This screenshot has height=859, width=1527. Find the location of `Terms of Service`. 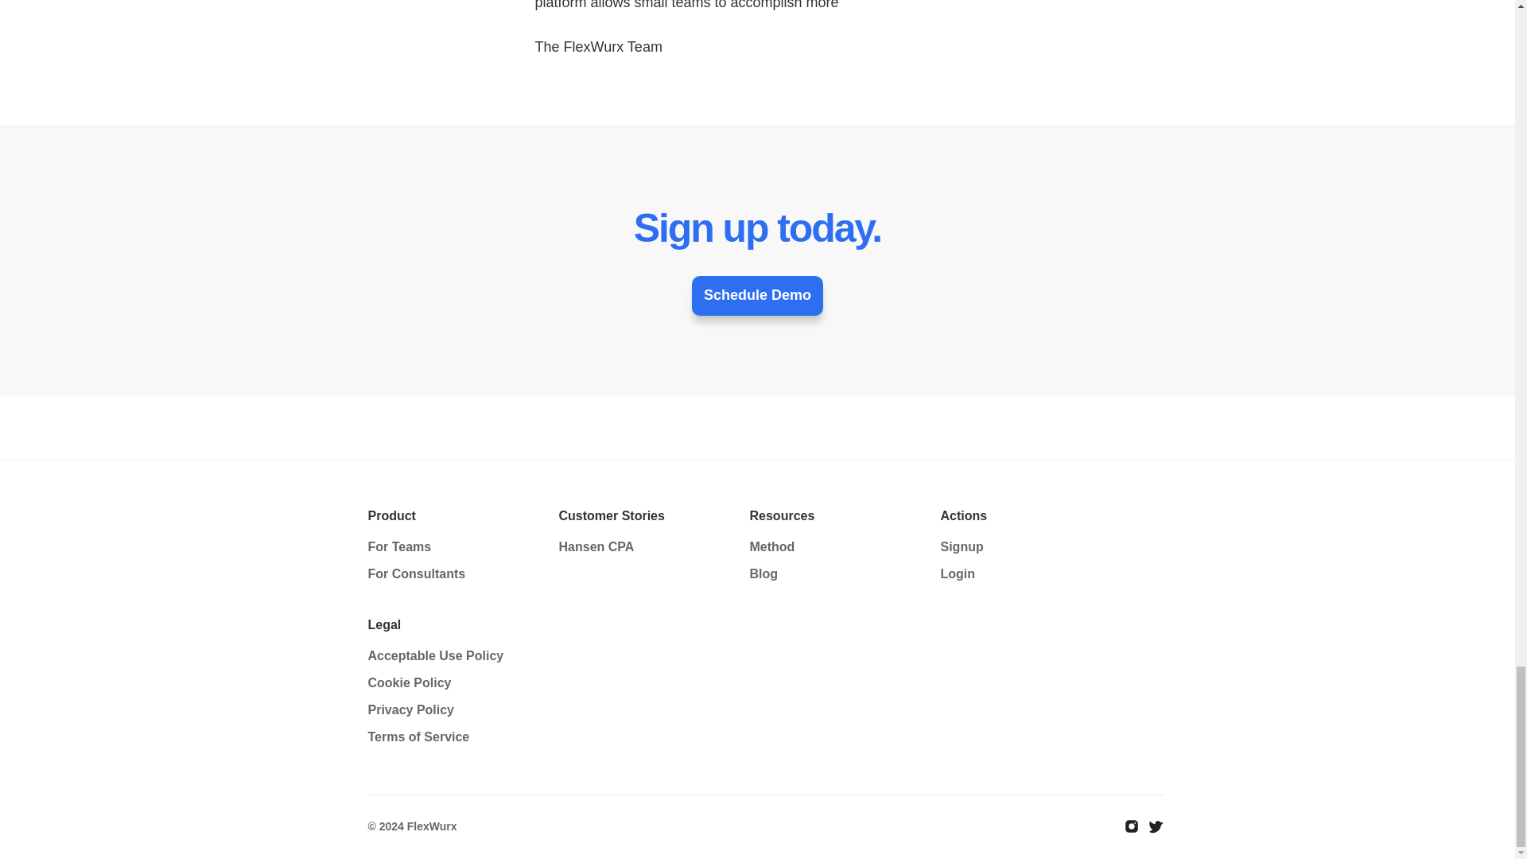

Terms of Service is located at coordinates (418, 737).